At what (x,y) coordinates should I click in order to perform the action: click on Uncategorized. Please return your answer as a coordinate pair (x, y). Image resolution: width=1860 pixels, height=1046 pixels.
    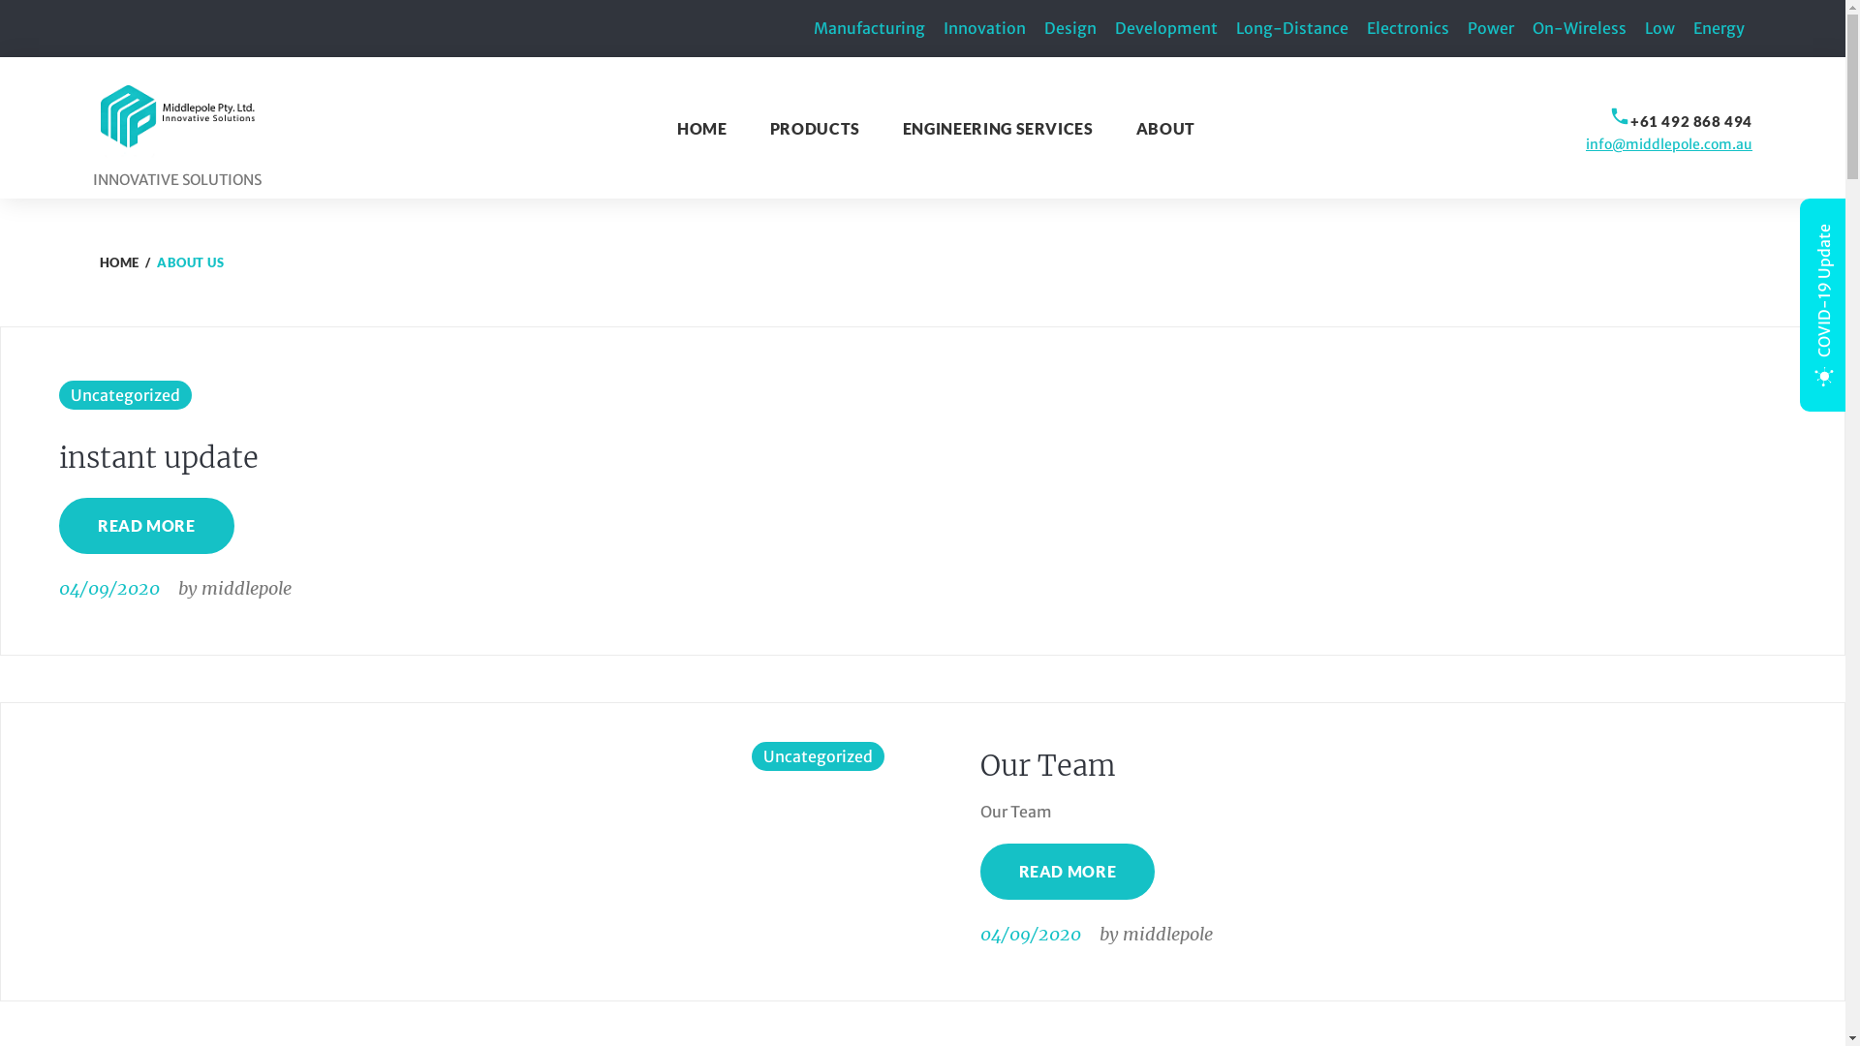
    Looking at the image, I should click on (126, 395).